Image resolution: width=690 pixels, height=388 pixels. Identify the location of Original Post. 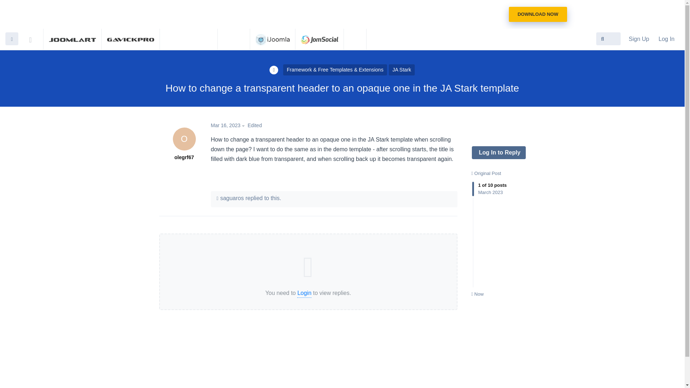
(486, 173).